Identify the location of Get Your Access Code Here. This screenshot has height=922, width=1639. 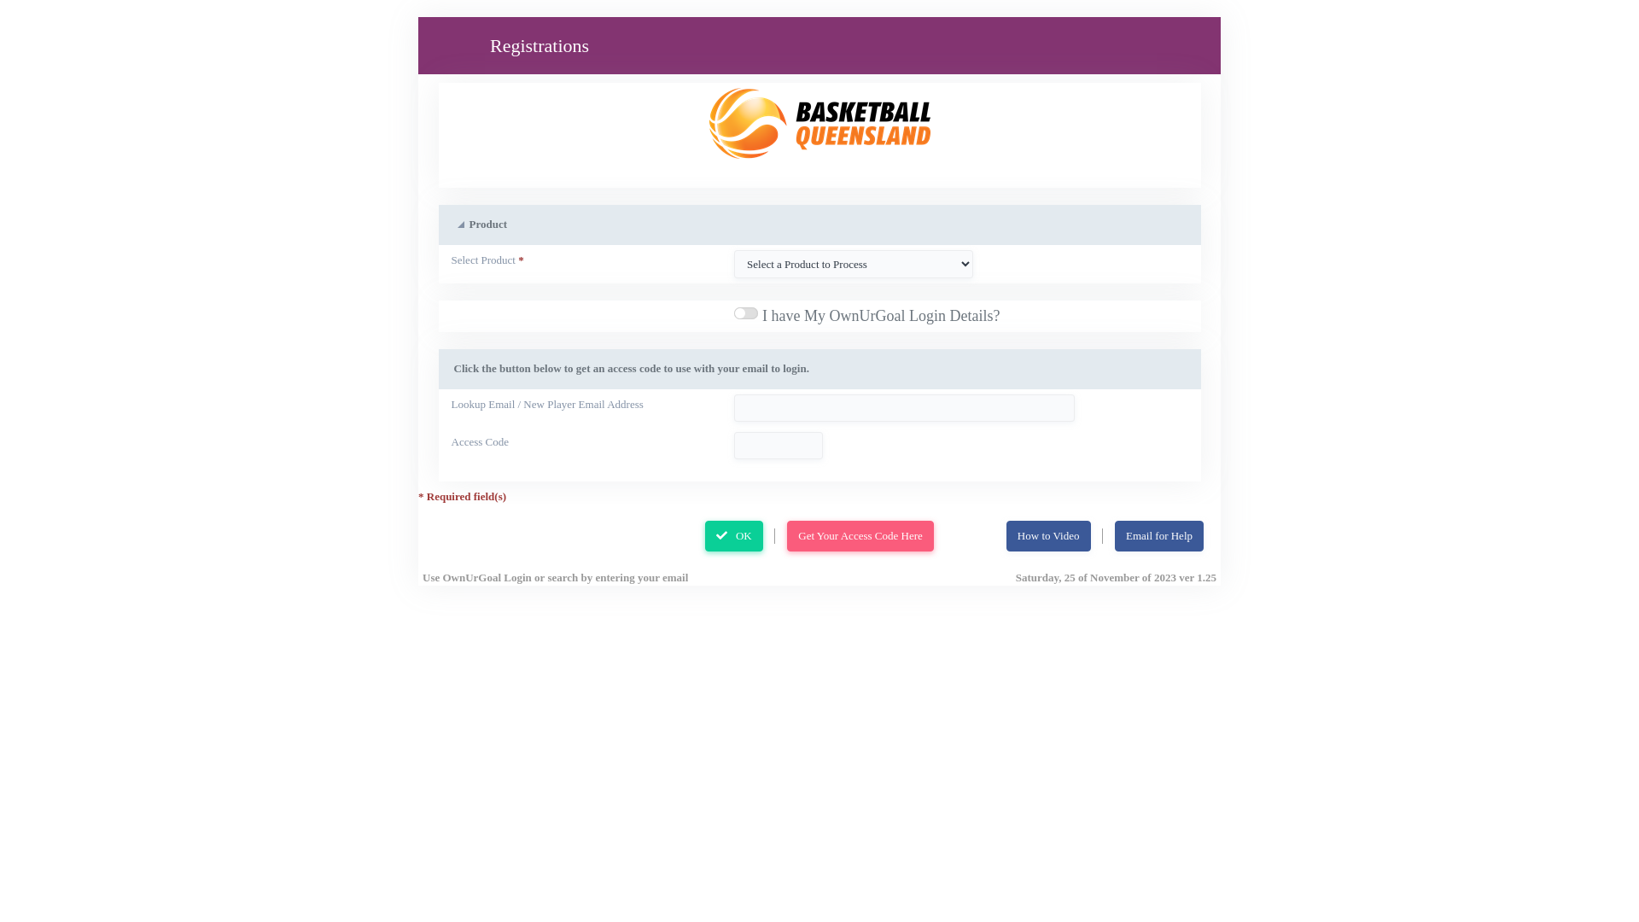
(860, 536).